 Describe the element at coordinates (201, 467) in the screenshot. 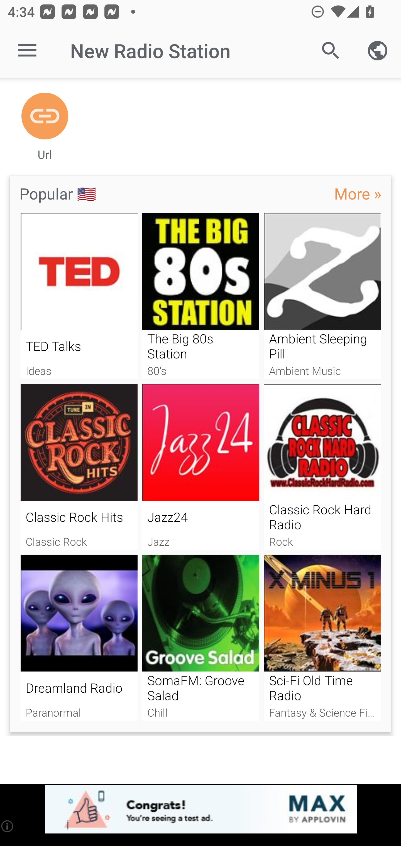

I see `Jazz24 Jazz` at that location.